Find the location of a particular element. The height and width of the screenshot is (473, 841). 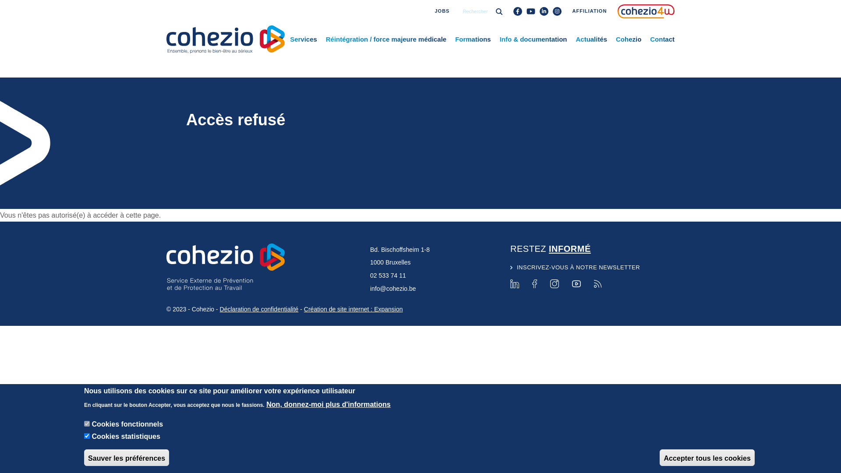

Instagram is located at coordinates (555, 284).